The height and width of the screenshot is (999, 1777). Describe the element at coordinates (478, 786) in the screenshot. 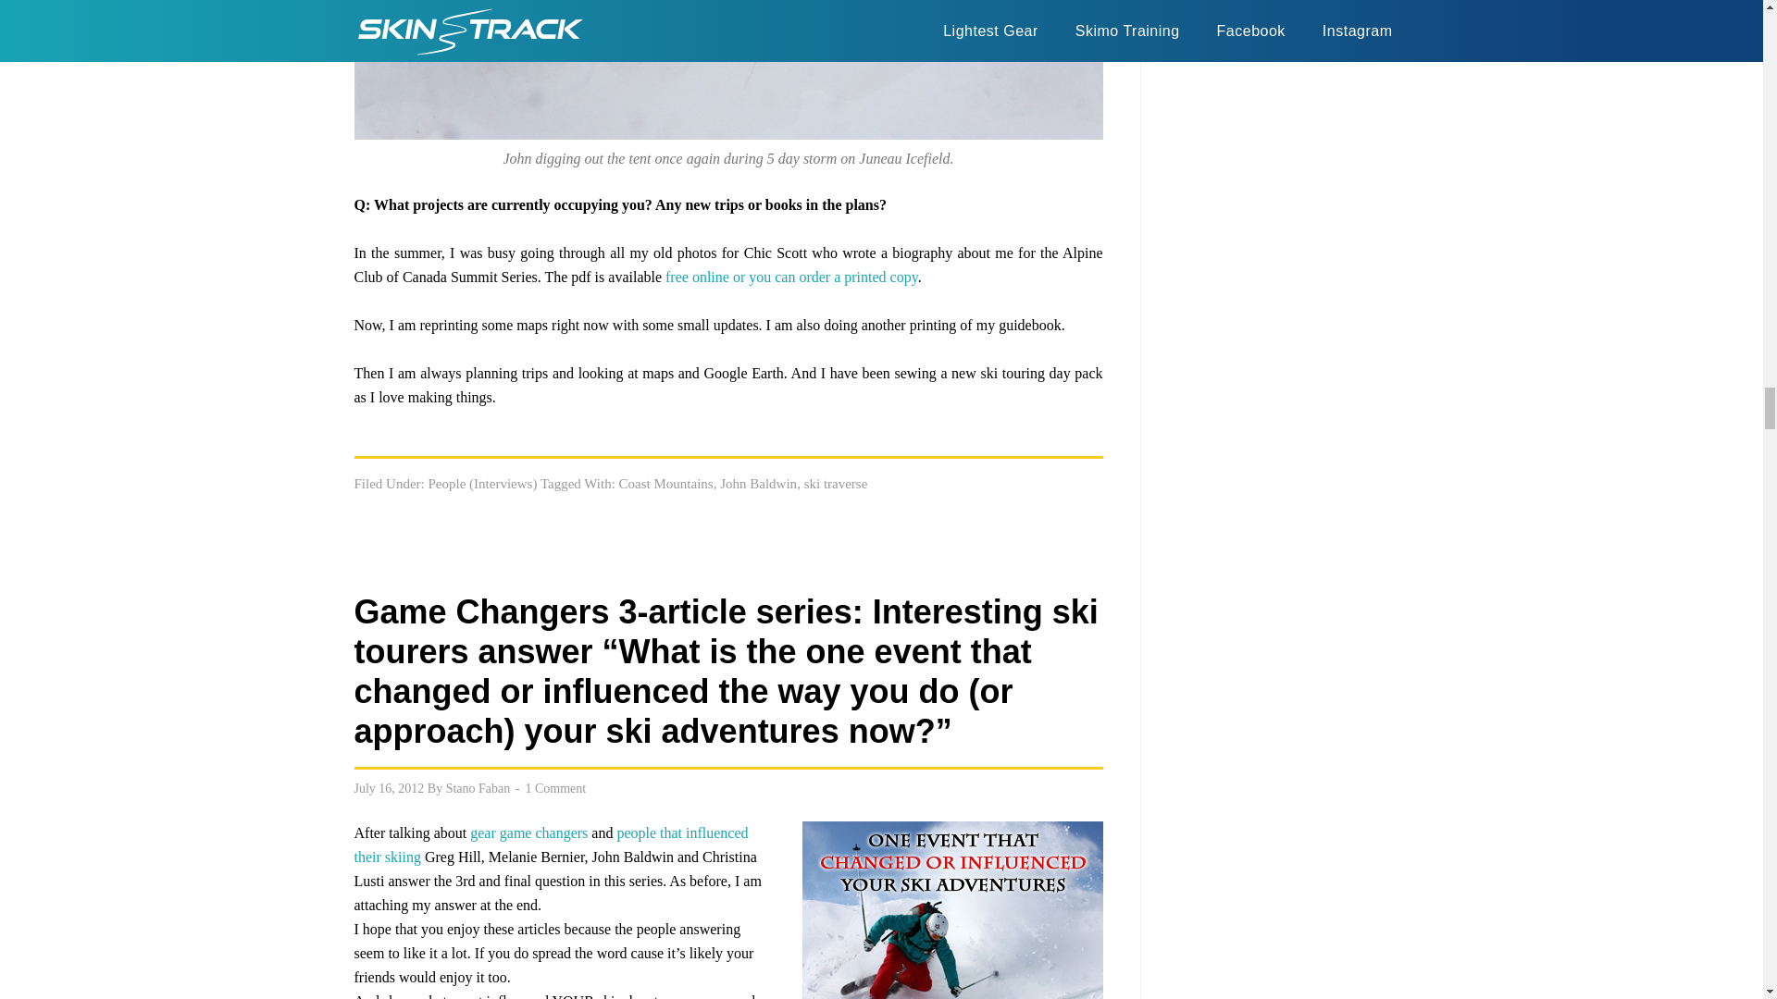

I see `Stano Faban` at that location.